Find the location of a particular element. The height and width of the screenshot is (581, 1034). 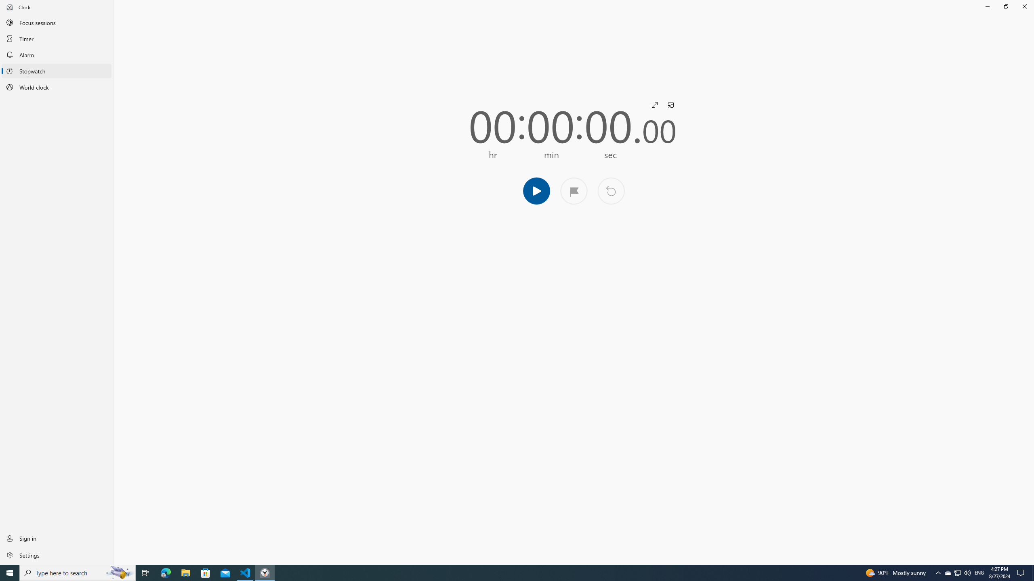

Microsoft Store is located at coordinates (206, 573).